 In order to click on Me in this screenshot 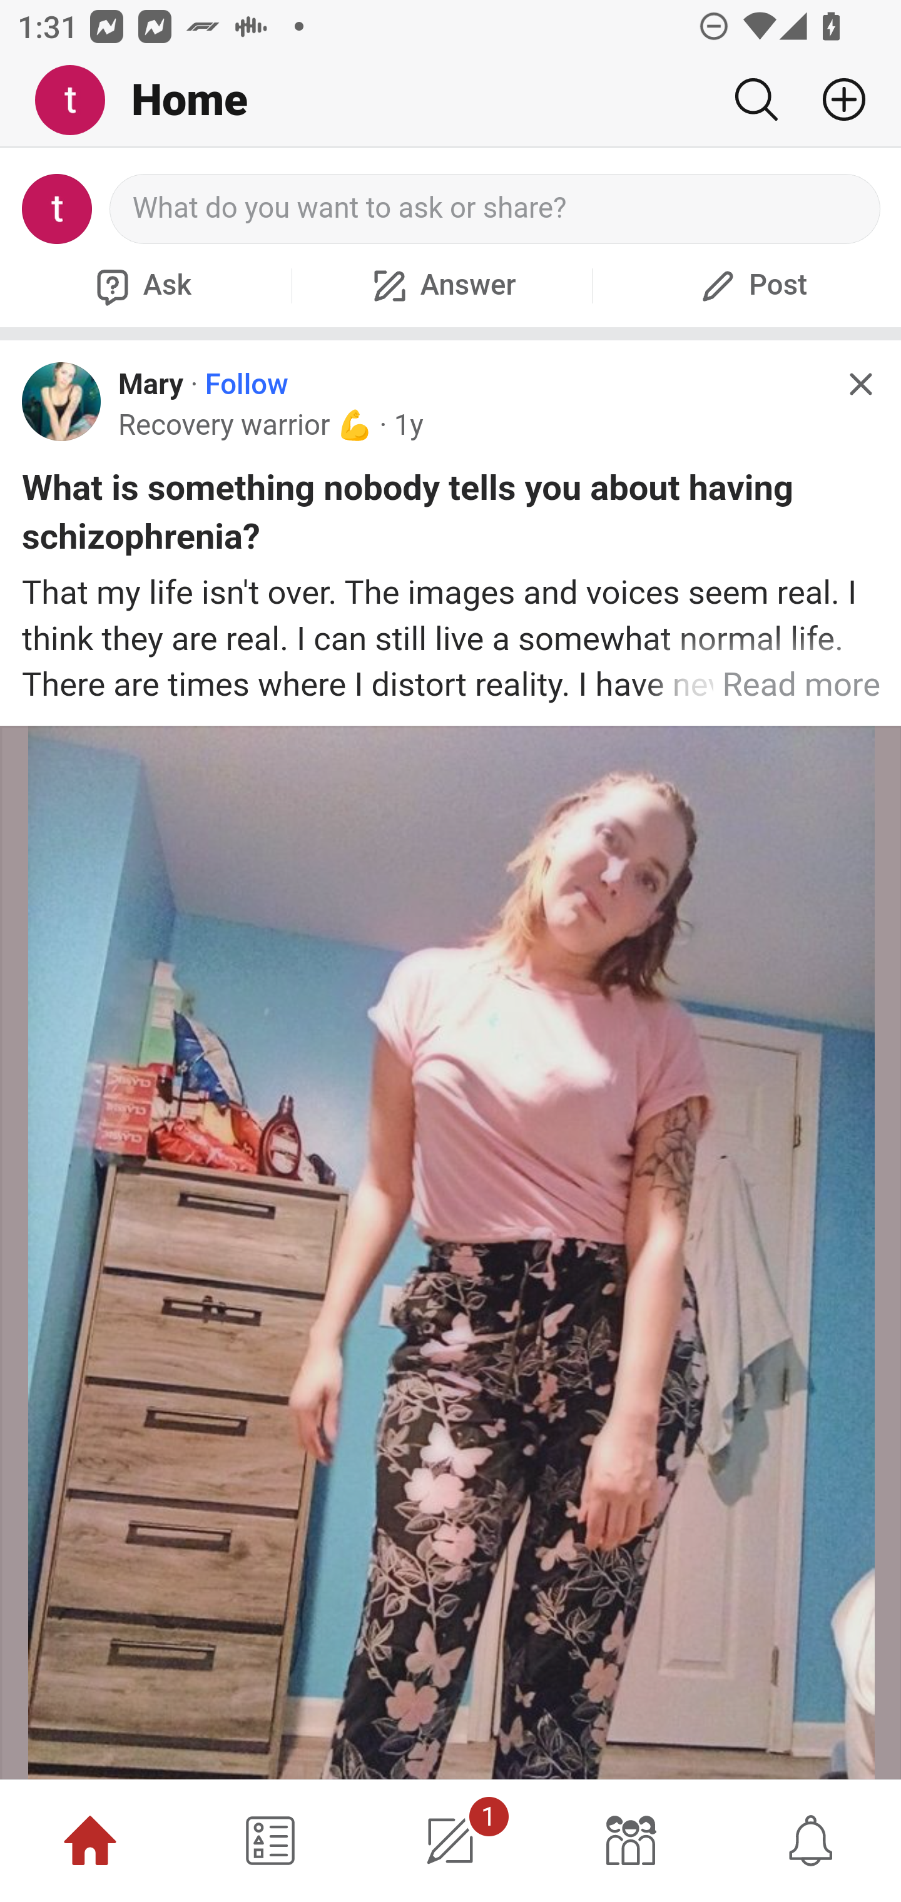, I will do `click(79, 101)`.